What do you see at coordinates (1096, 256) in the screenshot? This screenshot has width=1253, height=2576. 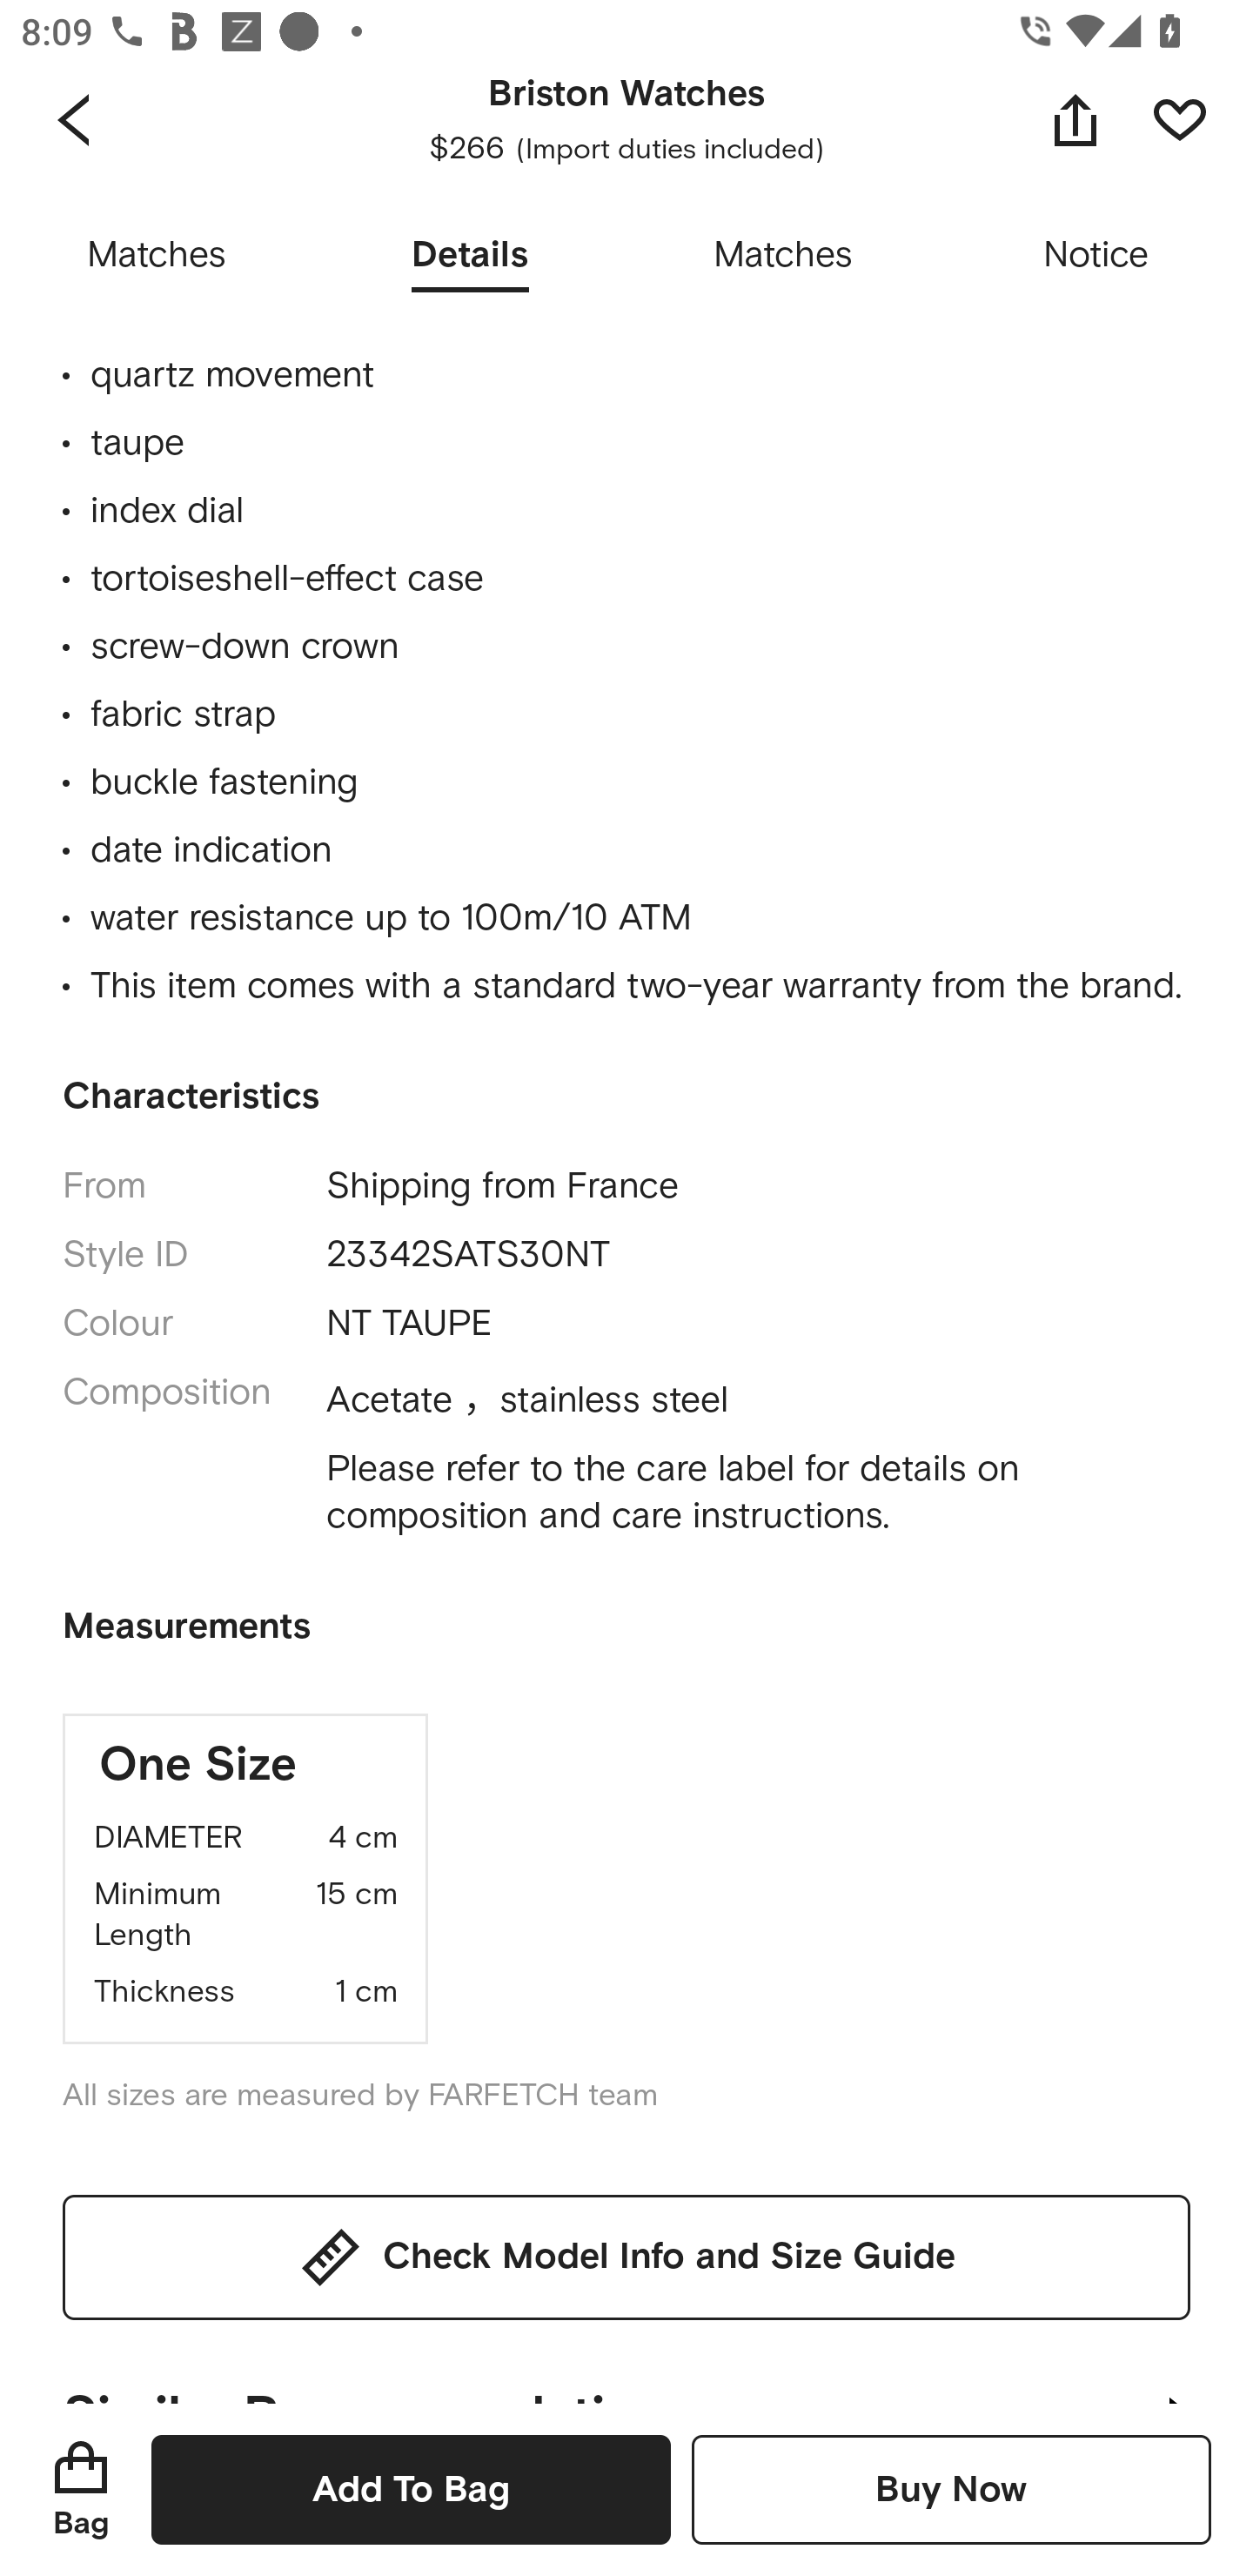 I see `Notice` at bounding box center [1096, 256].